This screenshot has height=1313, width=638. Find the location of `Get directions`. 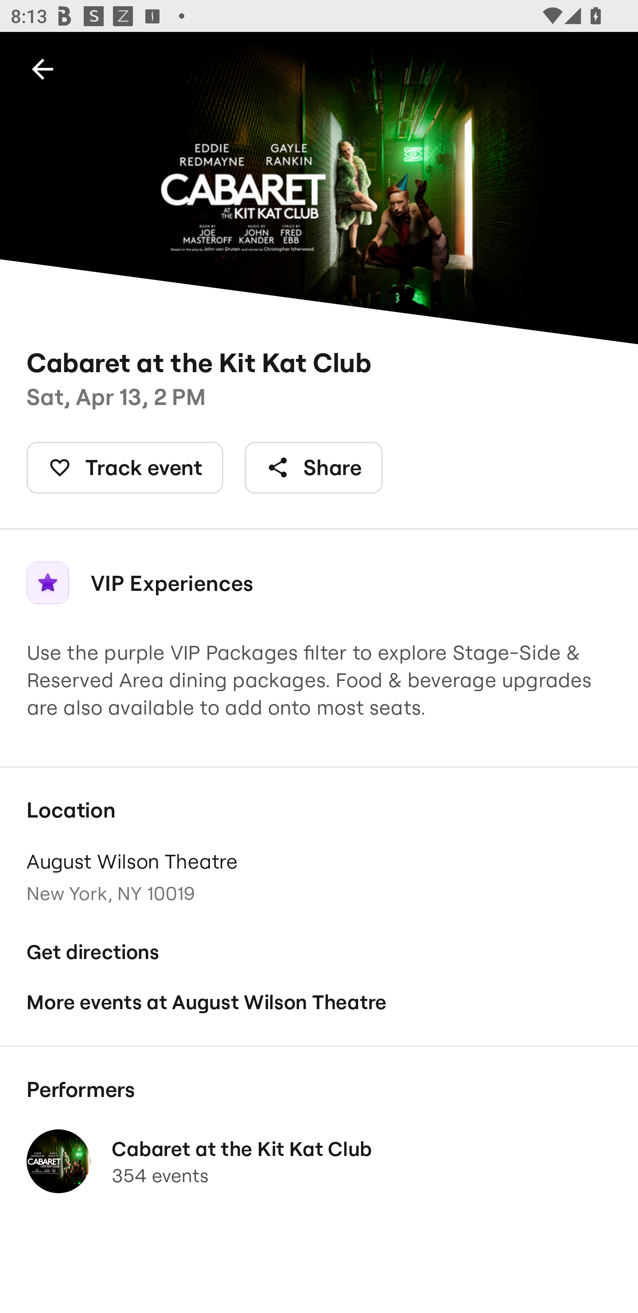

Get directions is located at coordinates (319, 952).